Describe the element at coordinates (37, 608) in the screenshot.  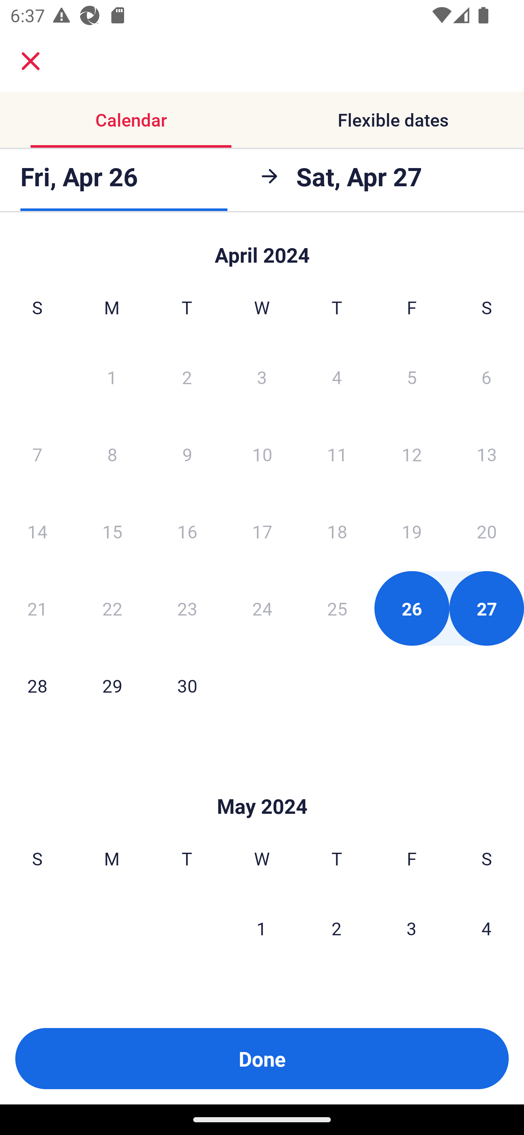
I see `21 Sunday, April 21, 2024` at that location.